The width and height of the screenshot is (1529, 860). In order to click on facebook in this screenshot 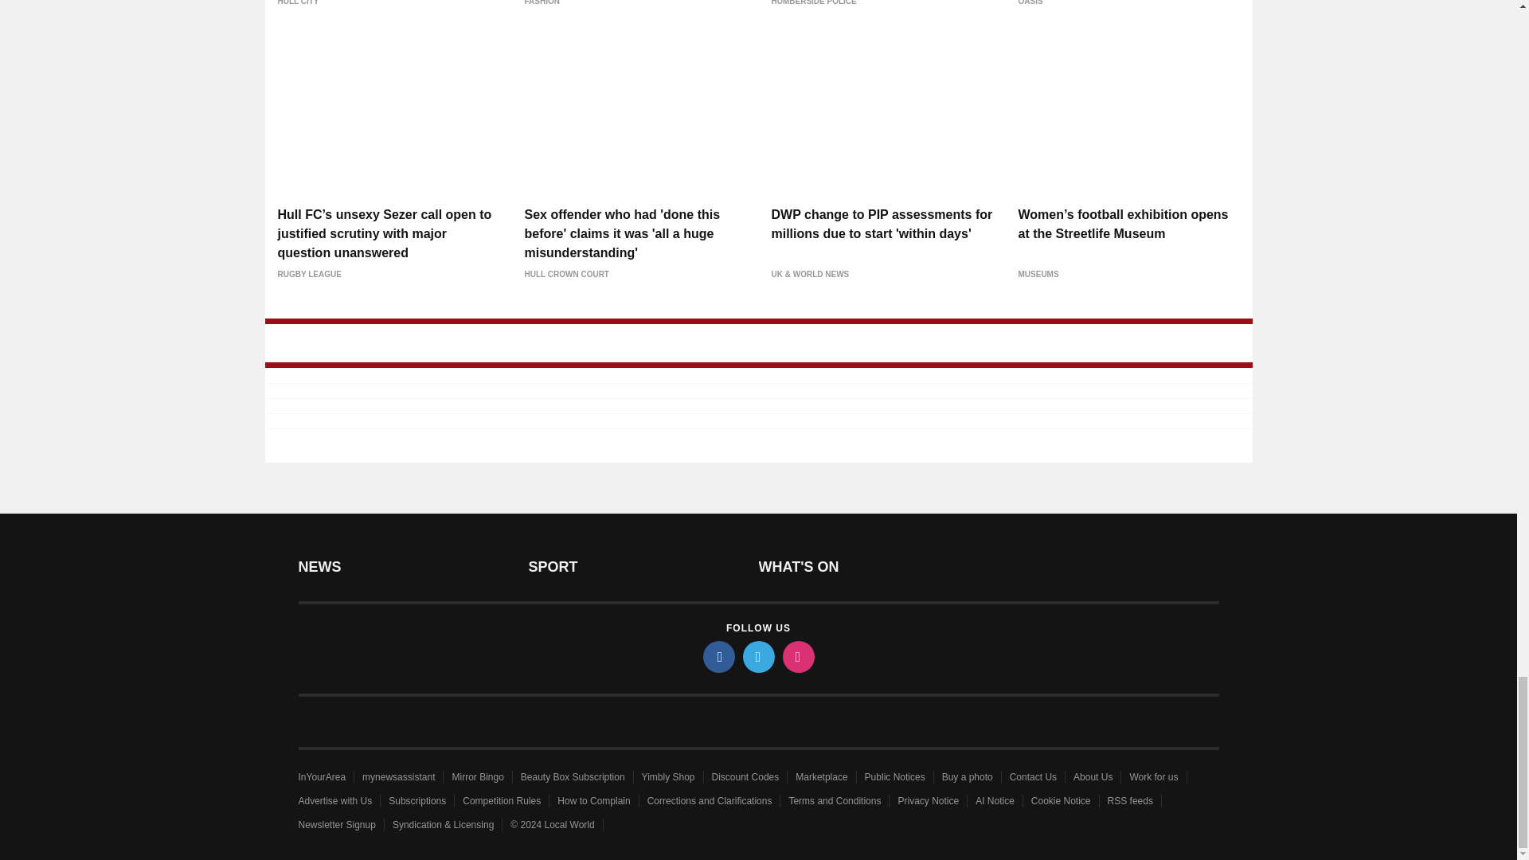, I will do `click(718, 655)`.